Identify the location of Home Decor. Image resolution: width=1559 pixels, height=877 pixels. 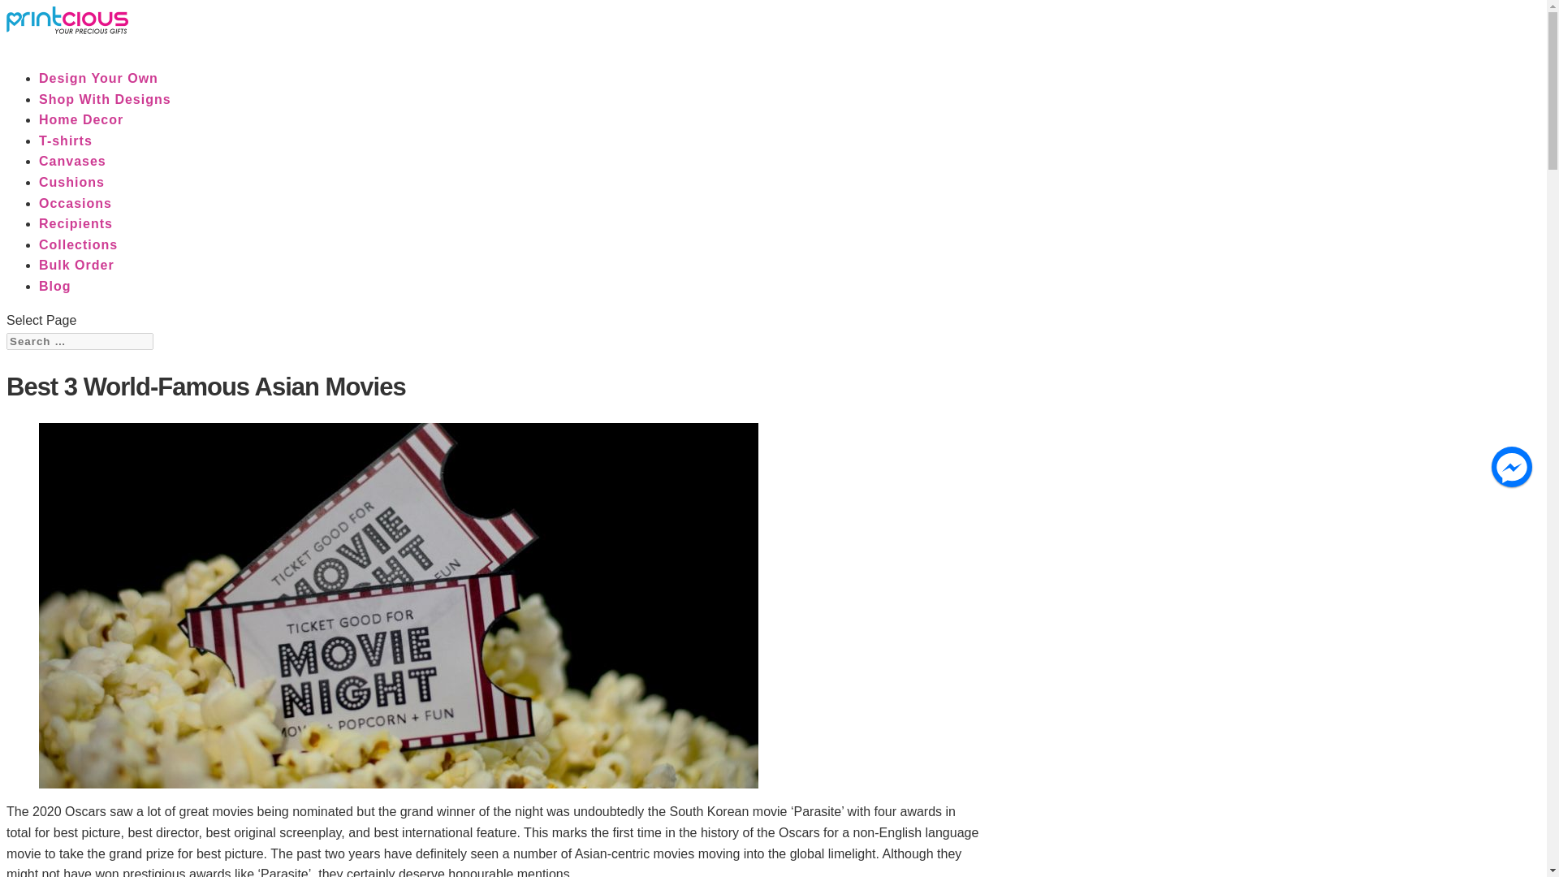
(81, 124).